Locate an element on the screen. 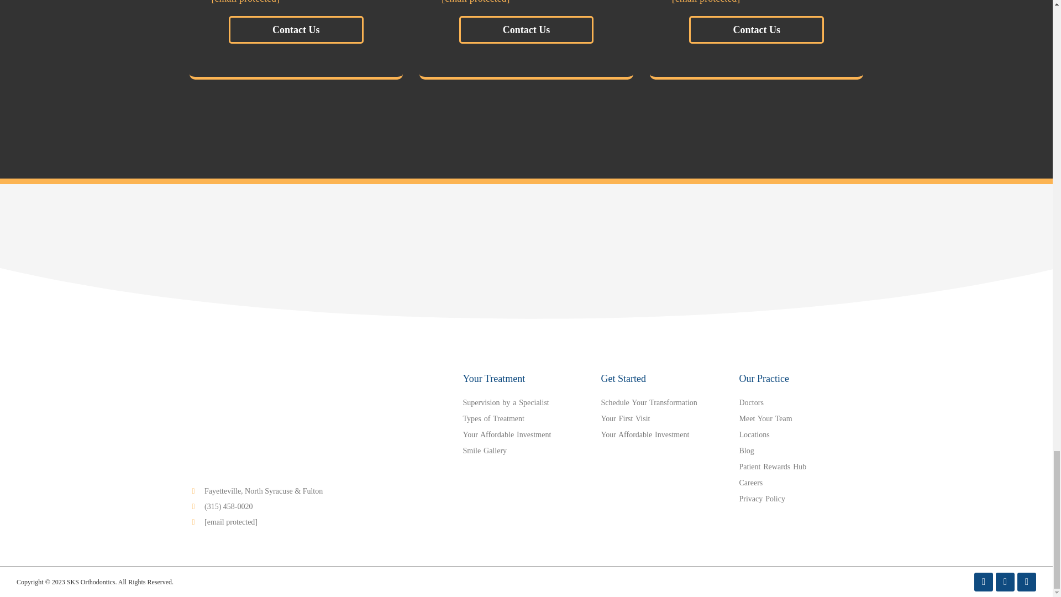 The width and height of the screenshot is (1061, 597). Supervision by a Specialist is located at coordinates (526, 402).